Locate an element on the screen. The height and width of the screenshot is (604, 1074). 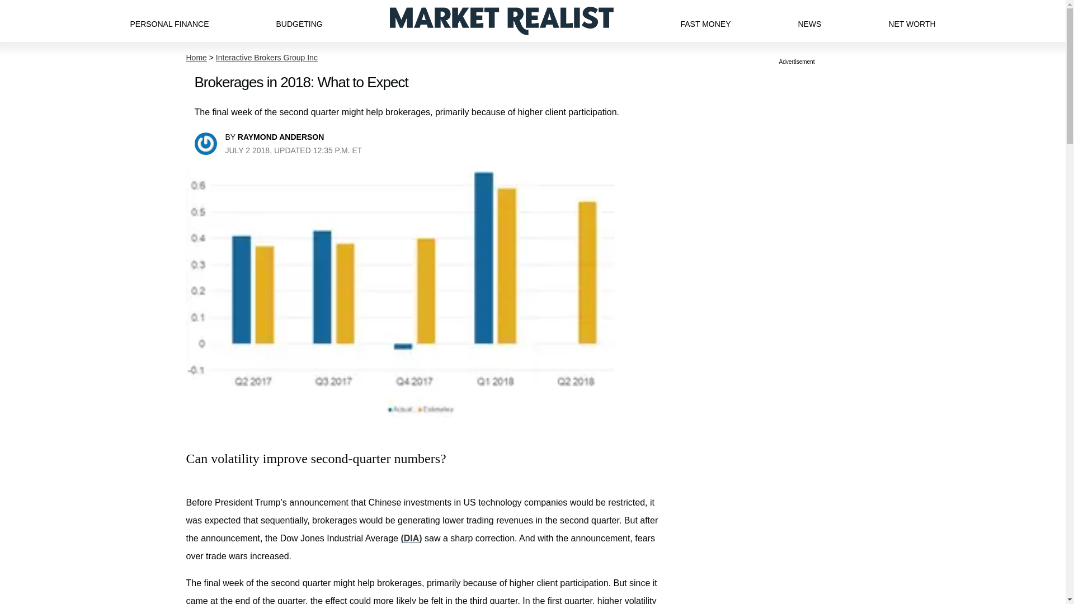
NEWS is located at coordinates (809, 21).